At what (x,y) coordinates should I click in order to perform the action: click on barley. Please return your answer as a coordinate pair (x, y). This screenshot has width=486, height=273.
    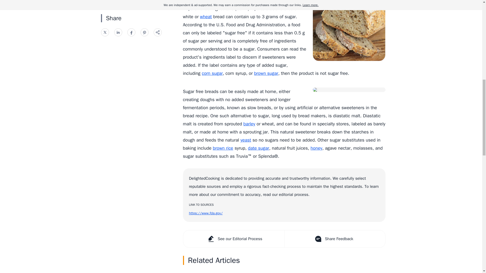
    Looking at the image, I should click on (249, 124).